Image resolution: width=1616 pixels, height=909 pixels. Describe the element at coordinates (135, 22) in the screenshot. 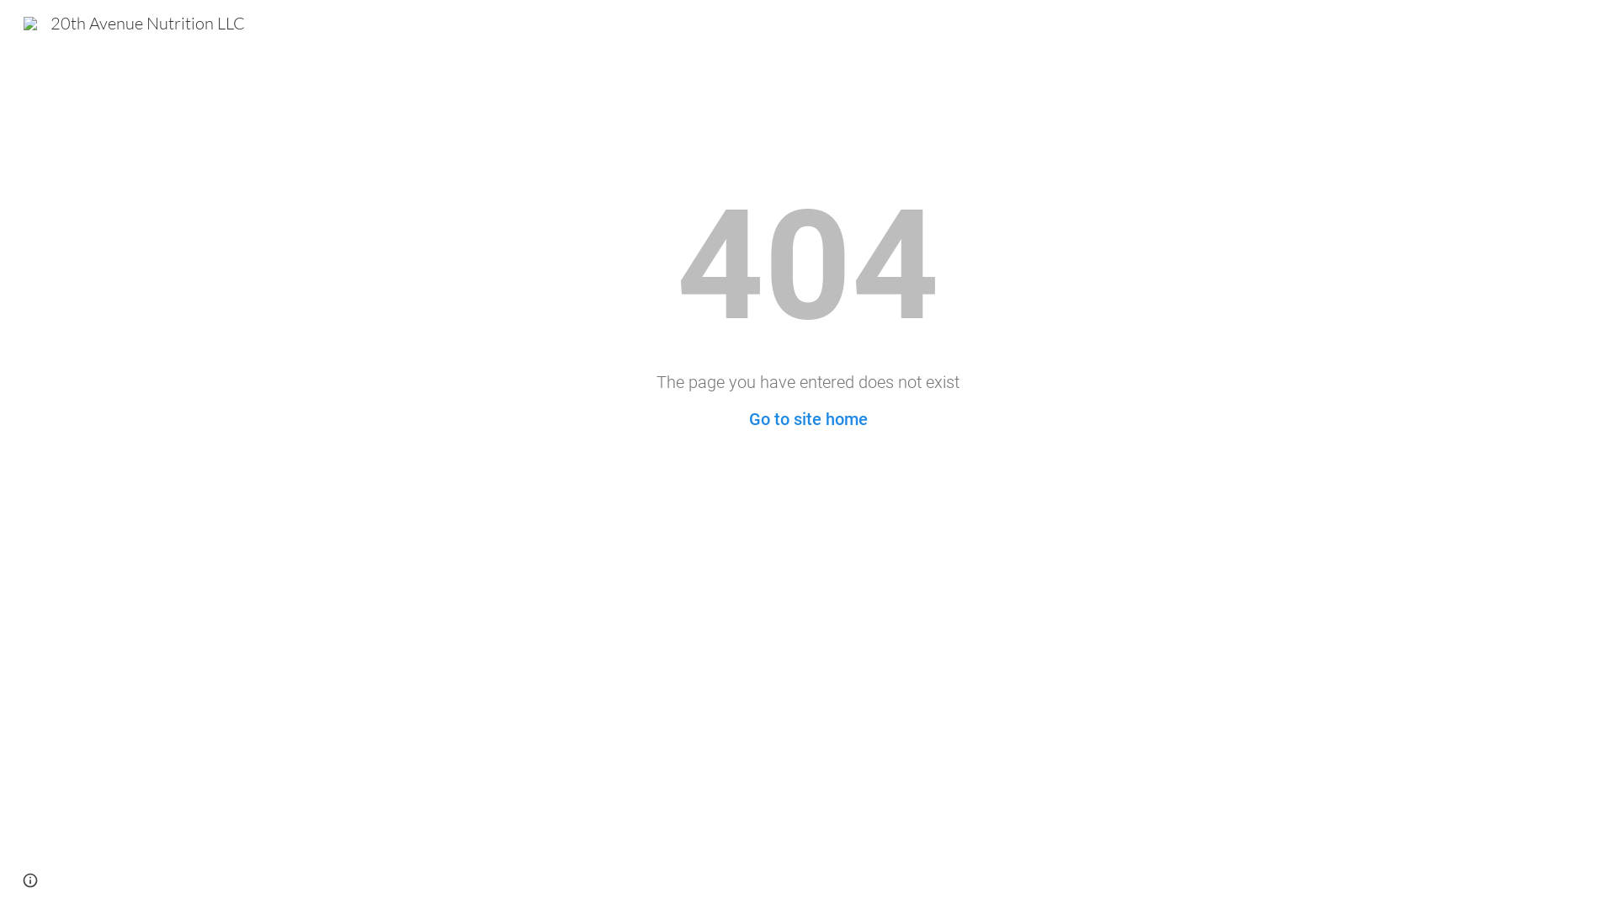

I see `20th Avenue Nutrition LLC` at that location.